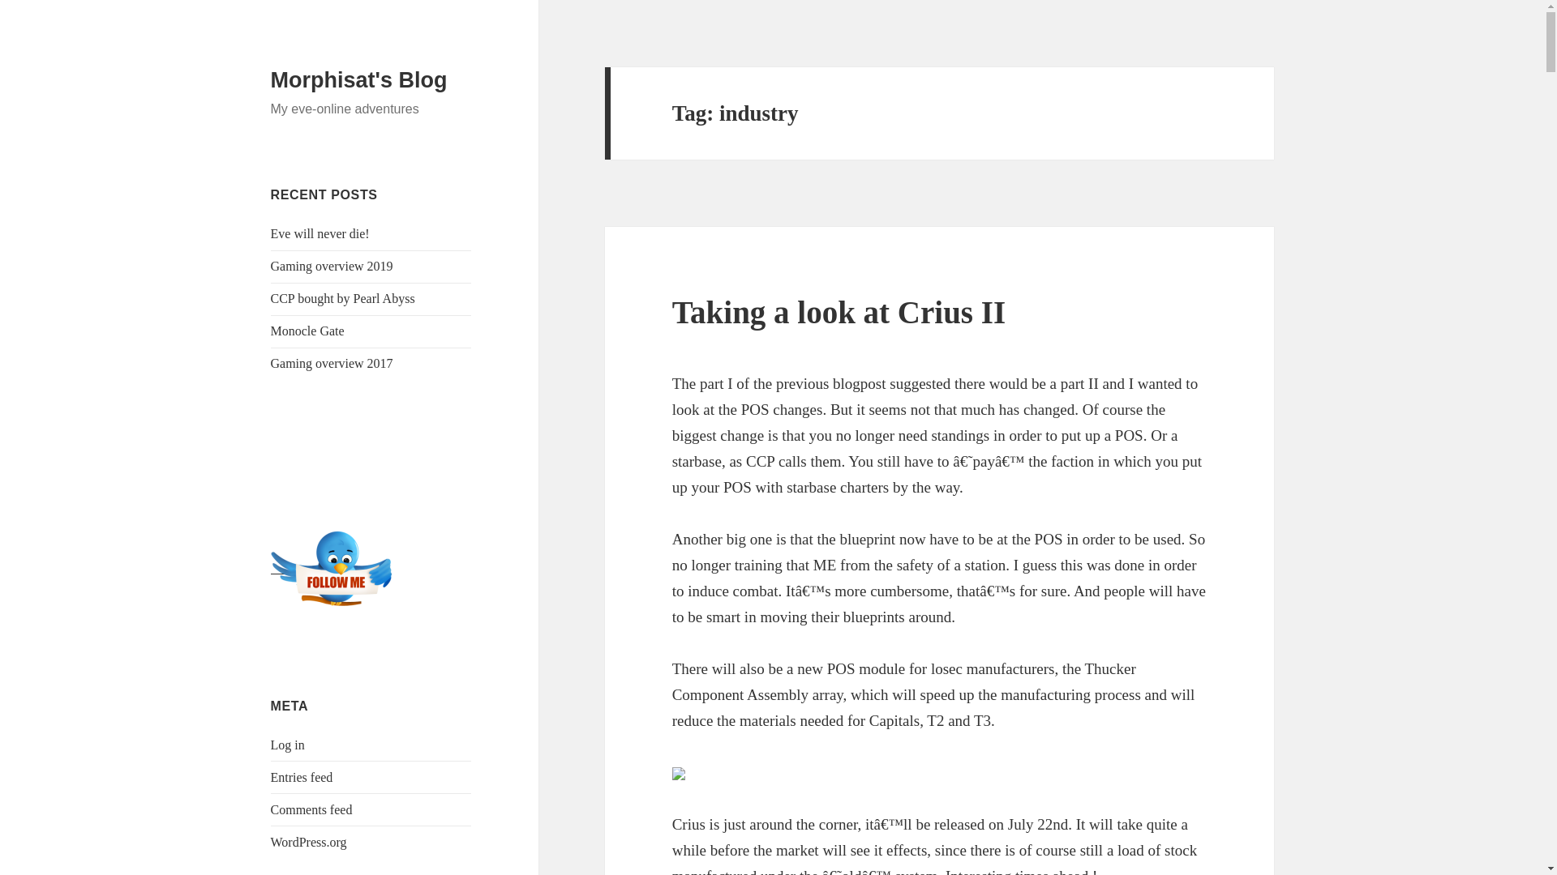 The width and height of the screenshot is (1557, 875). What do you see at coordinates (288, 745) in the screenshot?
I see `Log in` at bounding box center [288, 745].